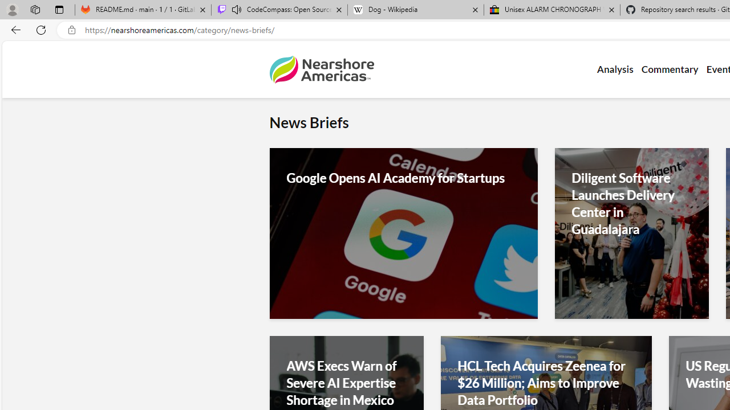 The image size is (730, 410). I want to click on Commentary, so click(670, 69).